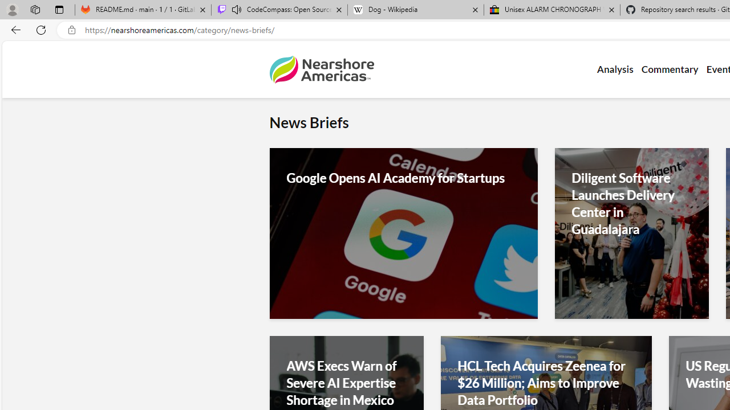 The image size is (730, 410). I want to click on Commentary, so click(670, 69).